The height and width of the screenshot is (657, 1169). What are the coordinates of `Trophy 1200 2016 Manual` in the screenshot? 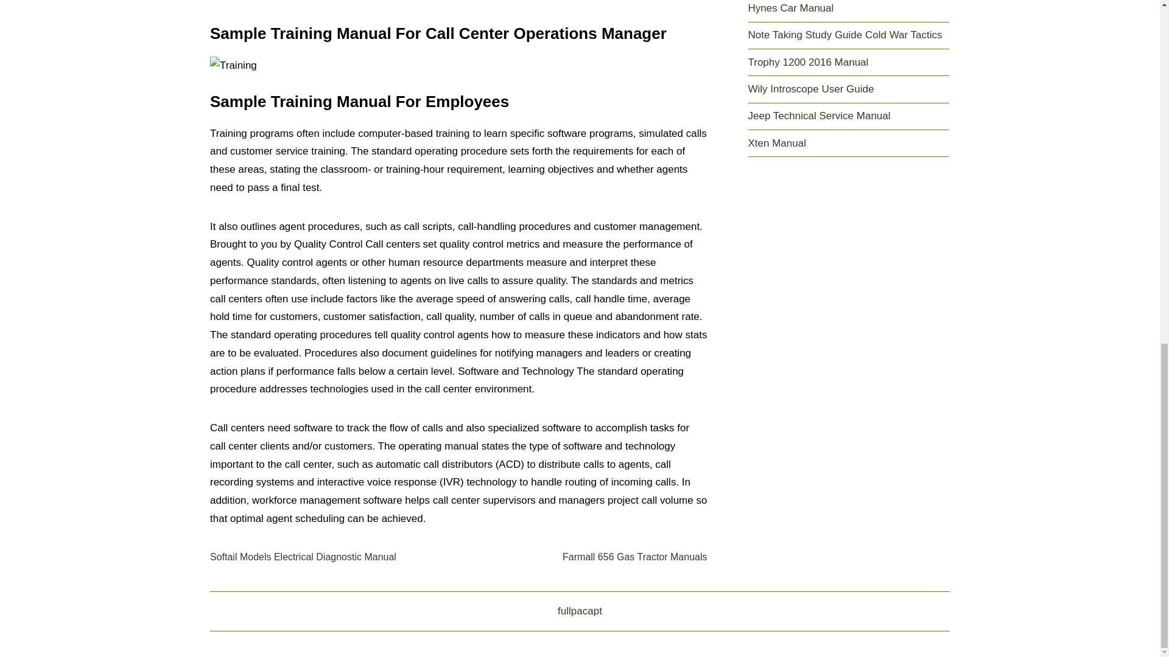 It's located at (808, 62).